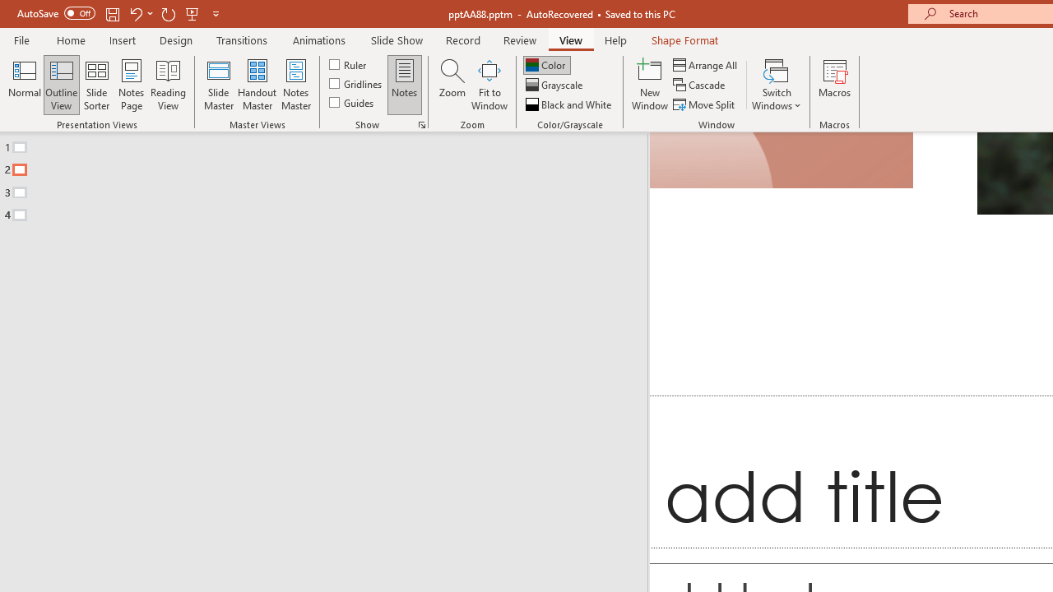  I want to click on Ruler, so click(349, 64).